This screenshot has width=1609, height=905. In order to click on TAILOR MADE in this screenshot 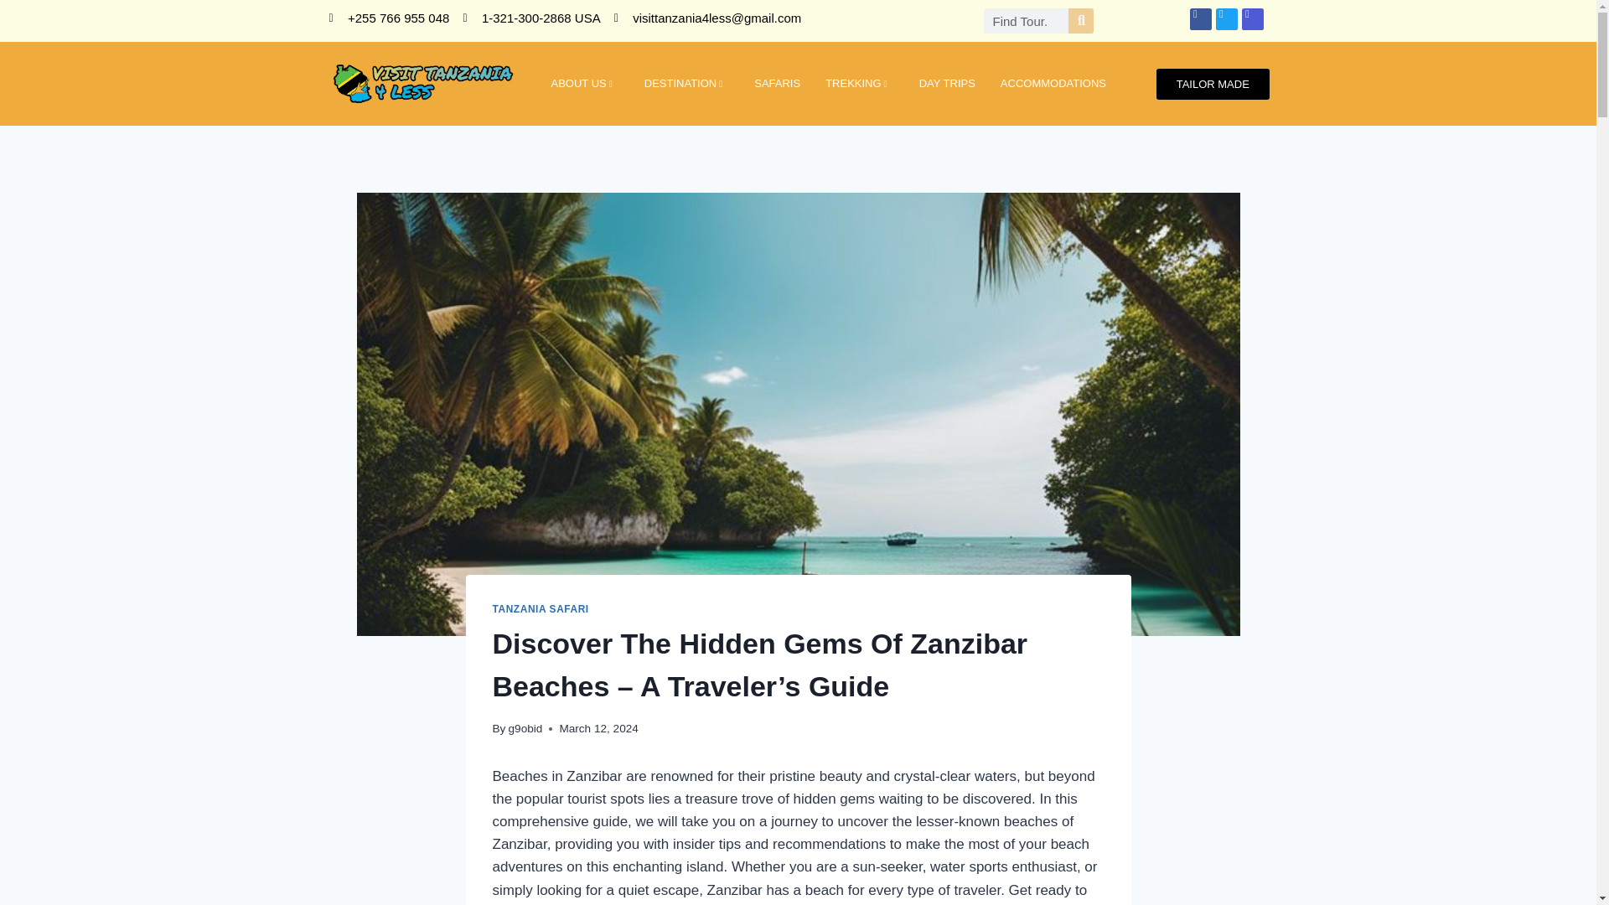, I will do `click(1213, 84)`.